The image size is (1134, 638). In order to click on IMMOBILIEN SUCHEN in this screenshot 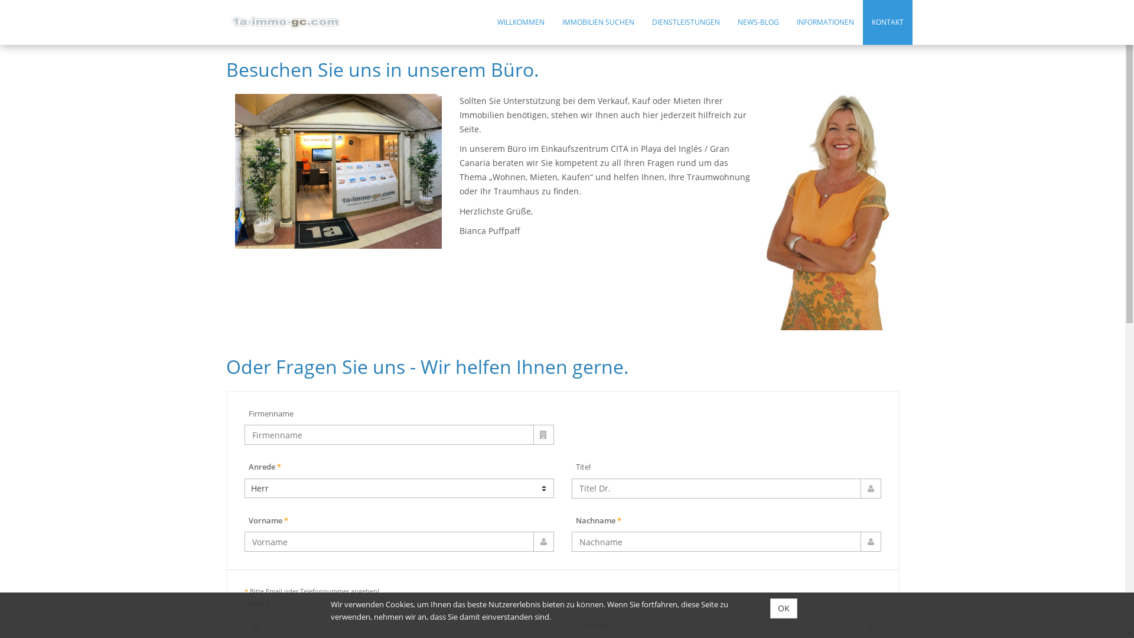, I will do `click(598, 22)`.